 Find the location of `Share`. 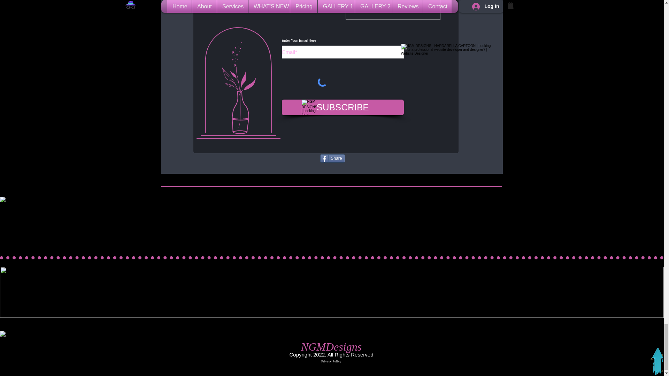

Share is located at coordinates (332, 158).